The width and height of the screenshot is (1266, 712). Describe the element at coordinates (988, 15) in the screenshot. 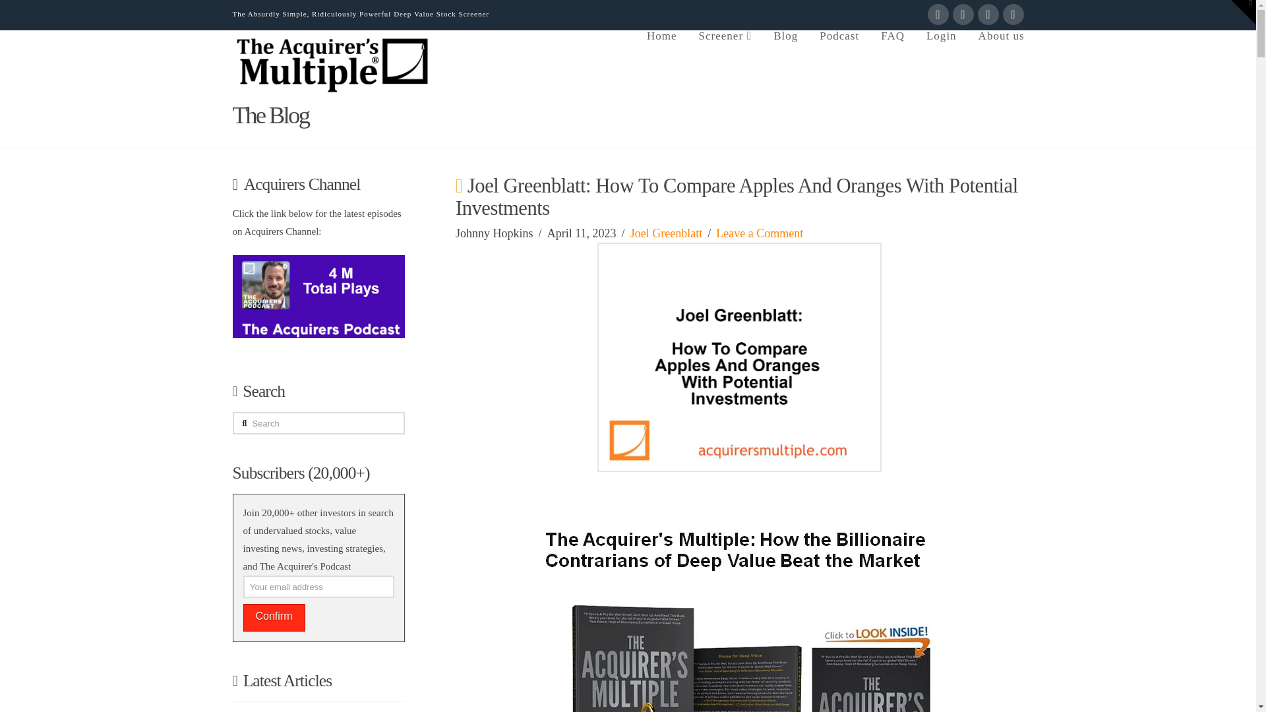

I see `LinkedIn` at that location.